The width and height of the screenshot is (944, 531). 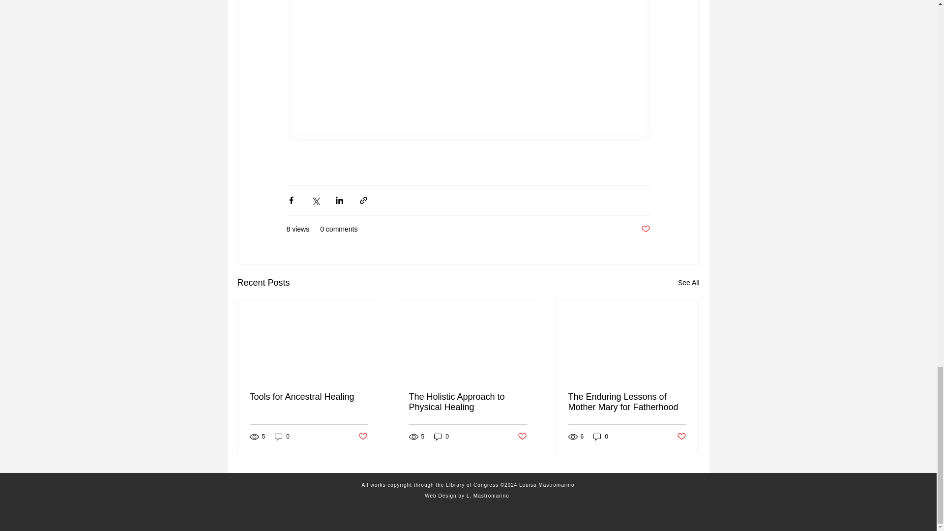 I want to click on Post not marked as liked, so click(x=362, y=436).